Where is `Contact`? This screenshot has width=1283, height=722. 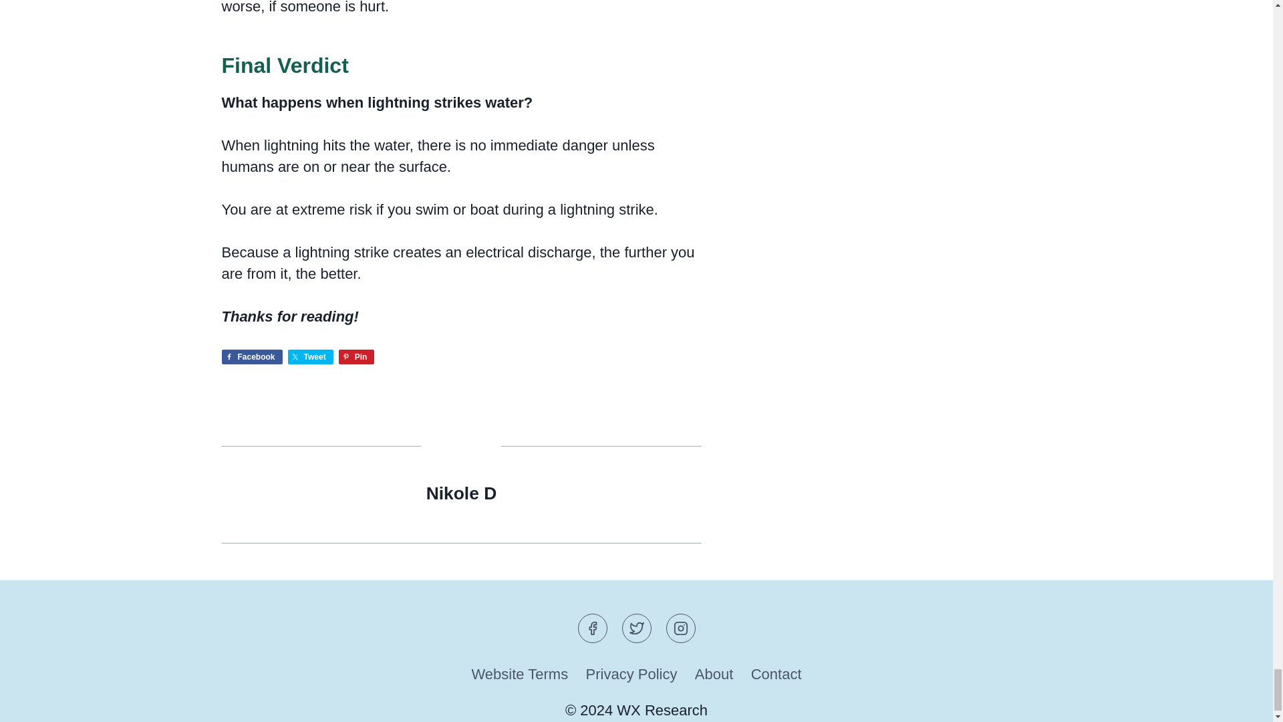 Contact is located at coordinates (776, 675).